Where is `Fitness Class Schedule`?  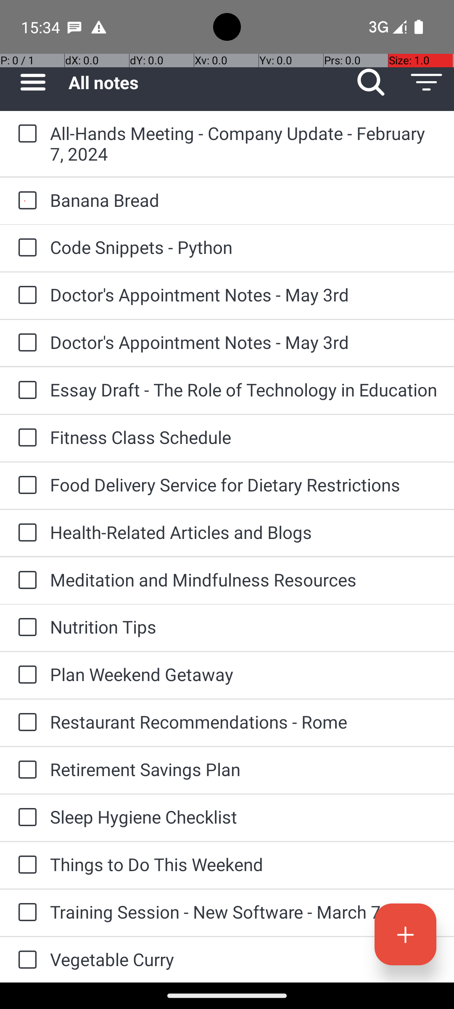 Fitness Class Schedule is located at coordinates (244, 437).